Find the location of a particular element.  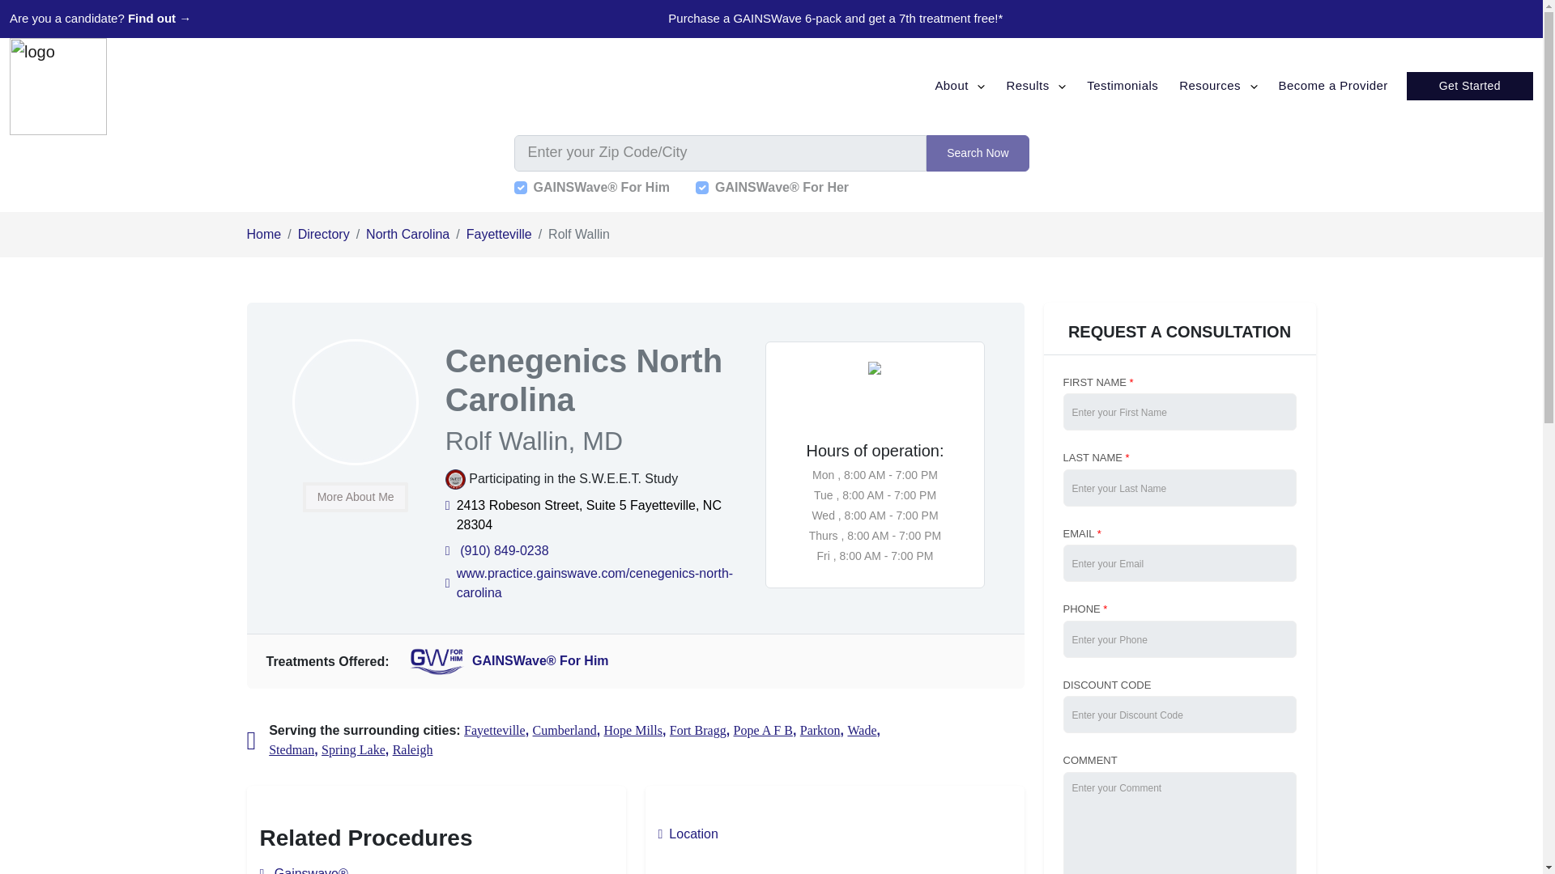

message is located at coordinates (1178, 822).